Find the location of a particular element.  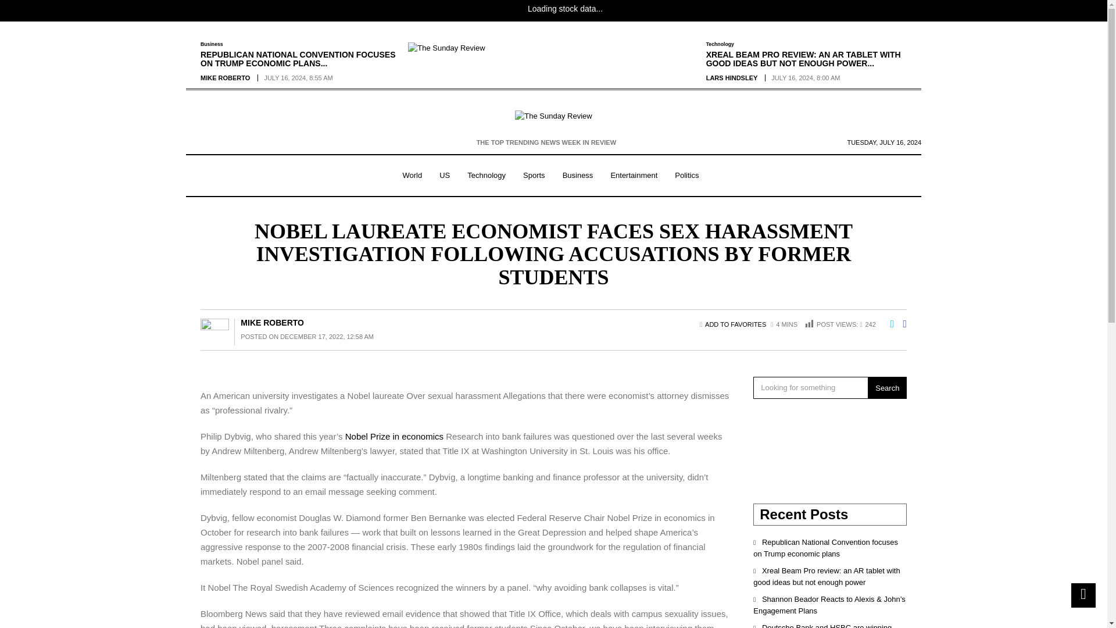

MIKE ROBERTO is located at coordinates (226, 78).